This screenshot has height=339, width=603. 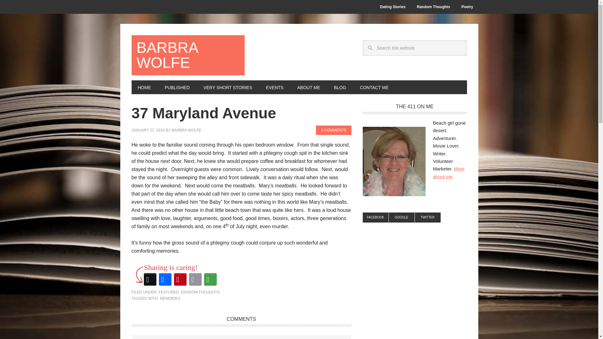 What do you see at coordinates (340, 87) in the screenshot?
I see `BLOG` at bounding box center [340, 87].